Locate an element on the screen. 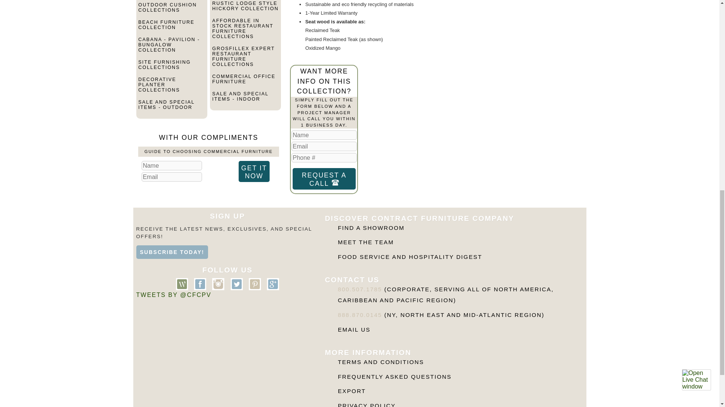 The width and height of the screenshot is (725, 407). CABANA - PAVILION - BUNGALOW COLLECTION is located at coordinates (171, 48).